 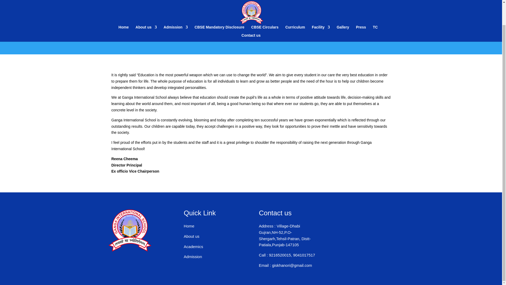 I want to click on Contact us, so click(x=251, y=14).